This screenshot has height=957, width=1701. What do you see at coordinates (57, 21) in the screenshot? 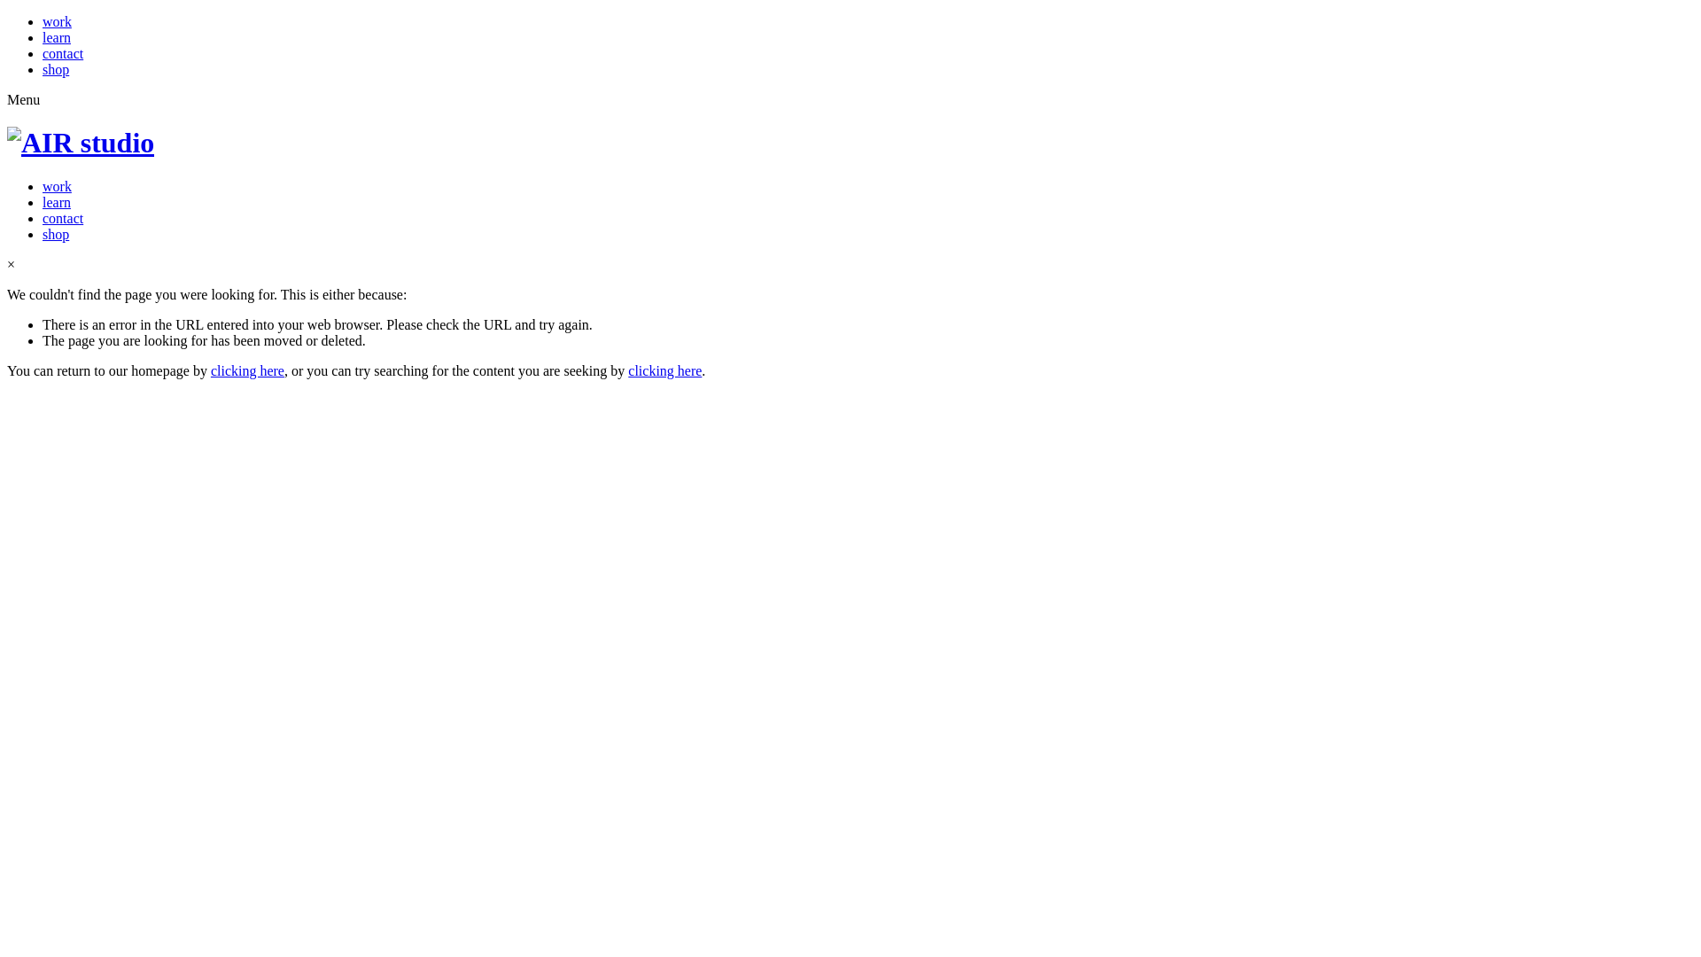
I see `work` at bounding box center [57, 21].